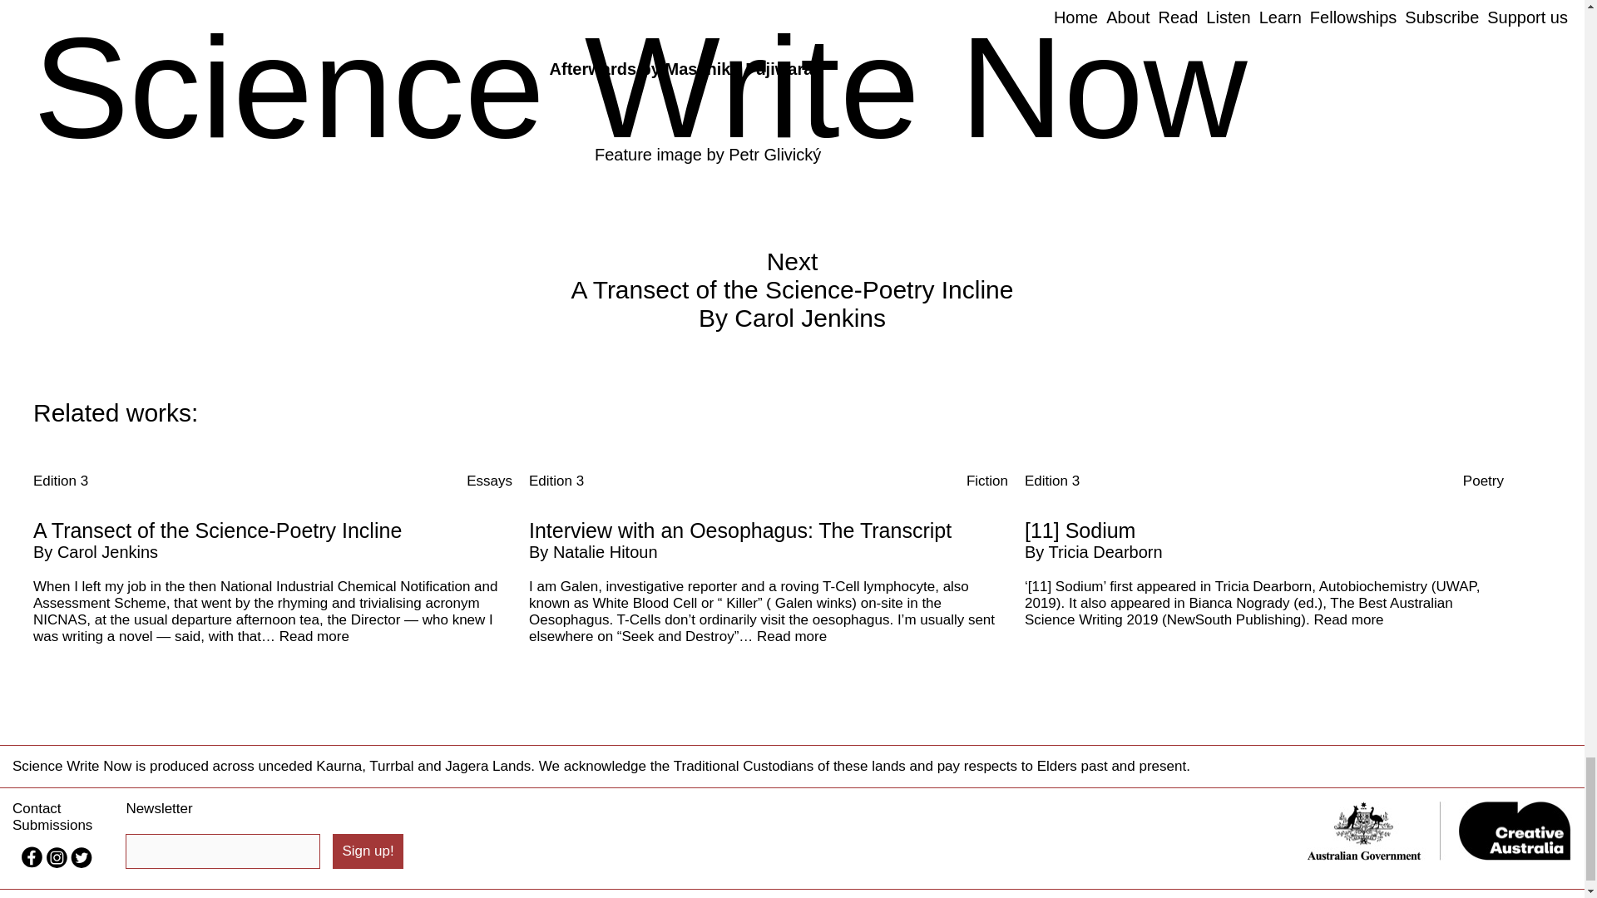  What do you see at coordinates (58, 863) in the screenshot?
I see `find us in instagram.com` at bounding box center [58, 863].